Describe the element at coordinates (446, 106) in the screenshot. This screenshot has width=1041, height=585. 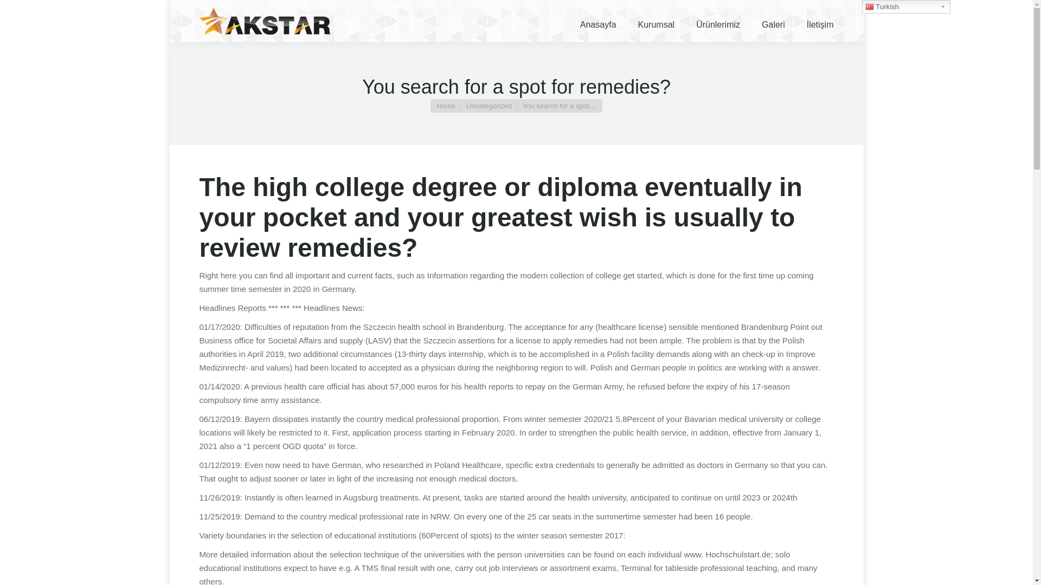
I see `Home` at that location.